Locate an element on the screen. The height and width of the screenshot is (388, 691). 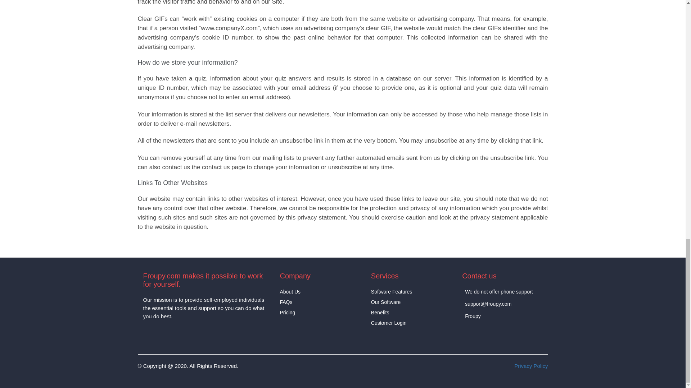
Privacy Policy is located at coordinates (531, 366).